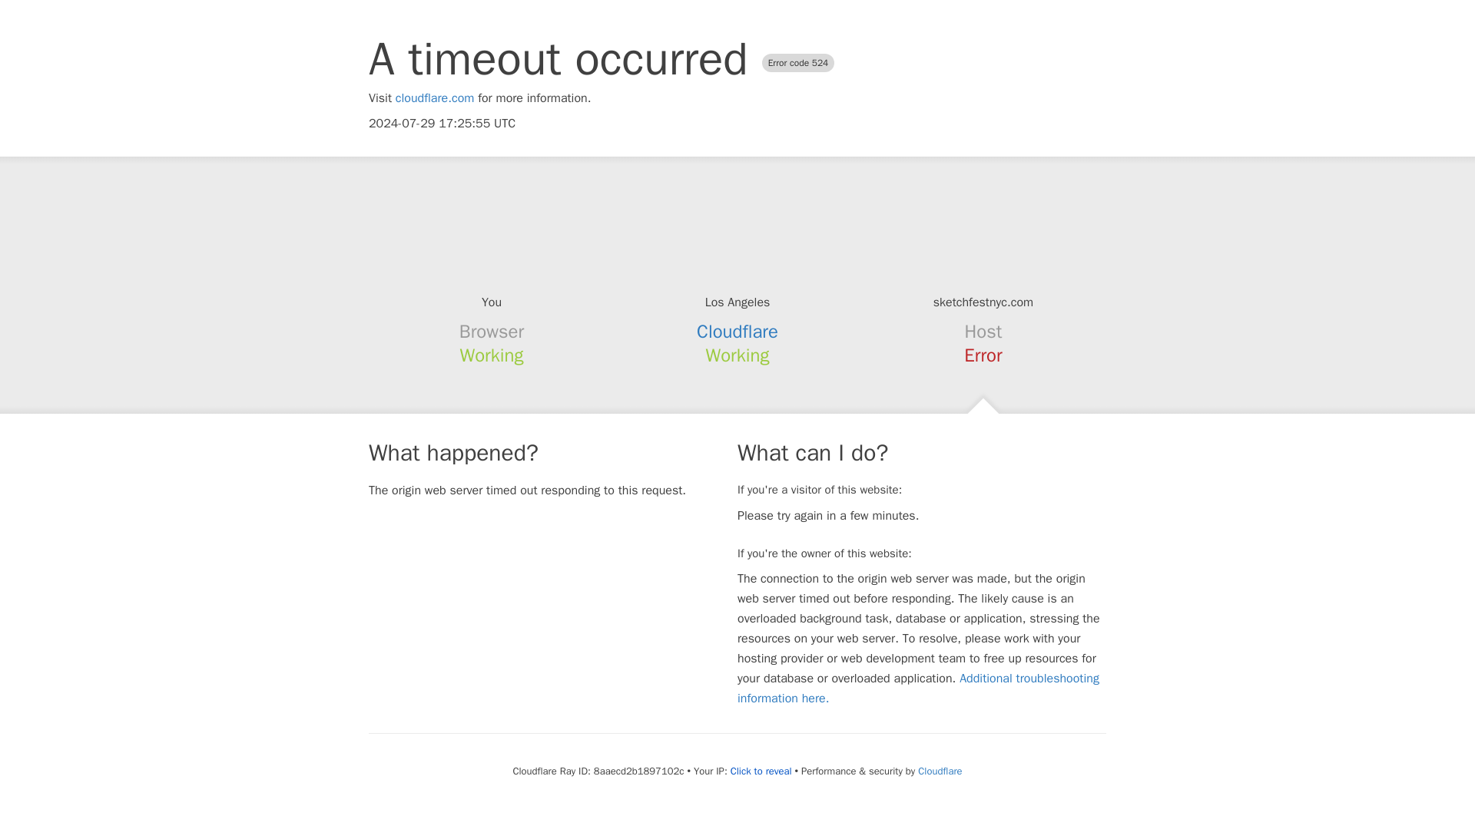 The image size is (1475, 829). I want to click on Cloudflare, so click(939, 771).